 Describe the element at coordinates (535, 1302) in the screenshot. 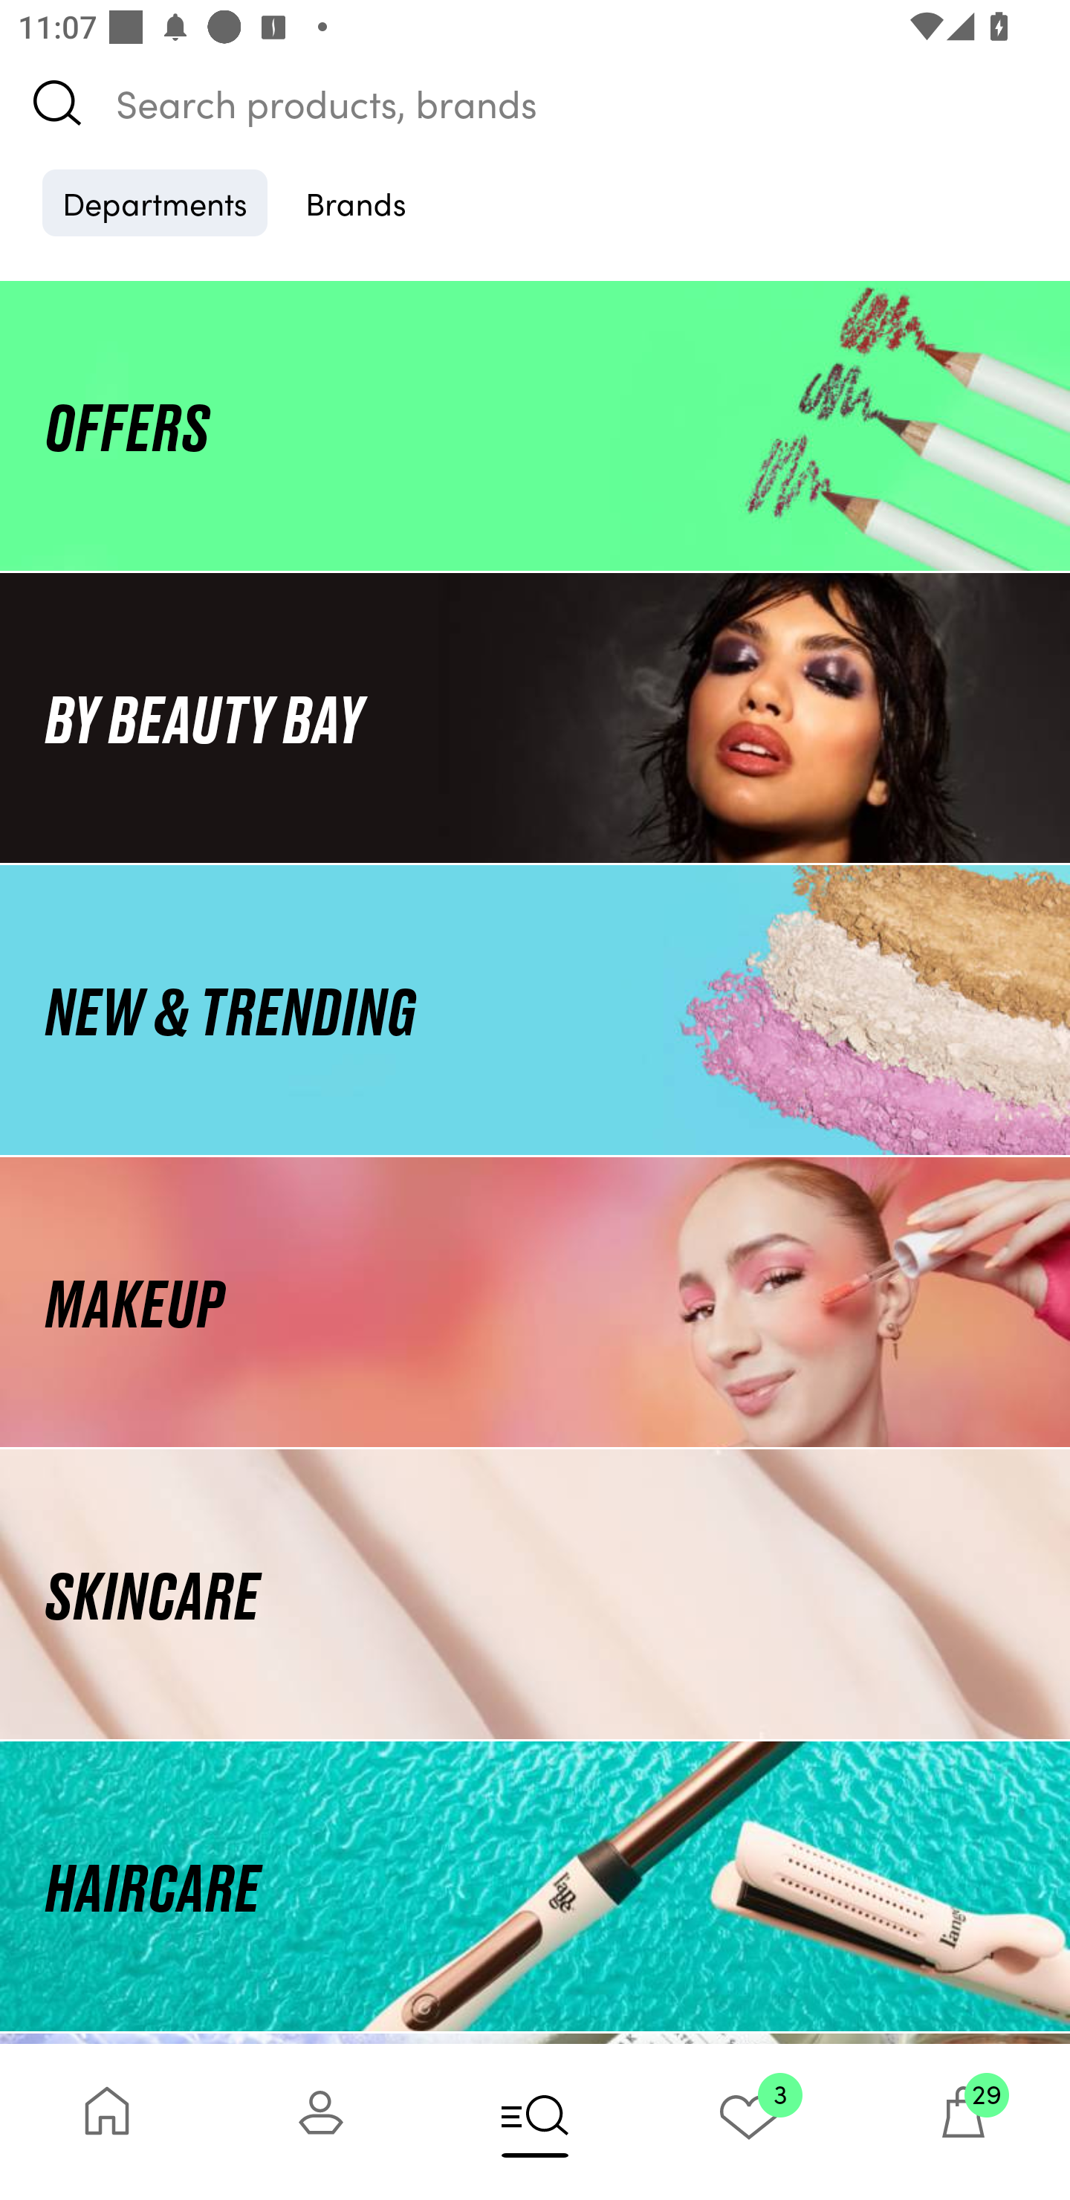

I see `MAKEUP` at that location.